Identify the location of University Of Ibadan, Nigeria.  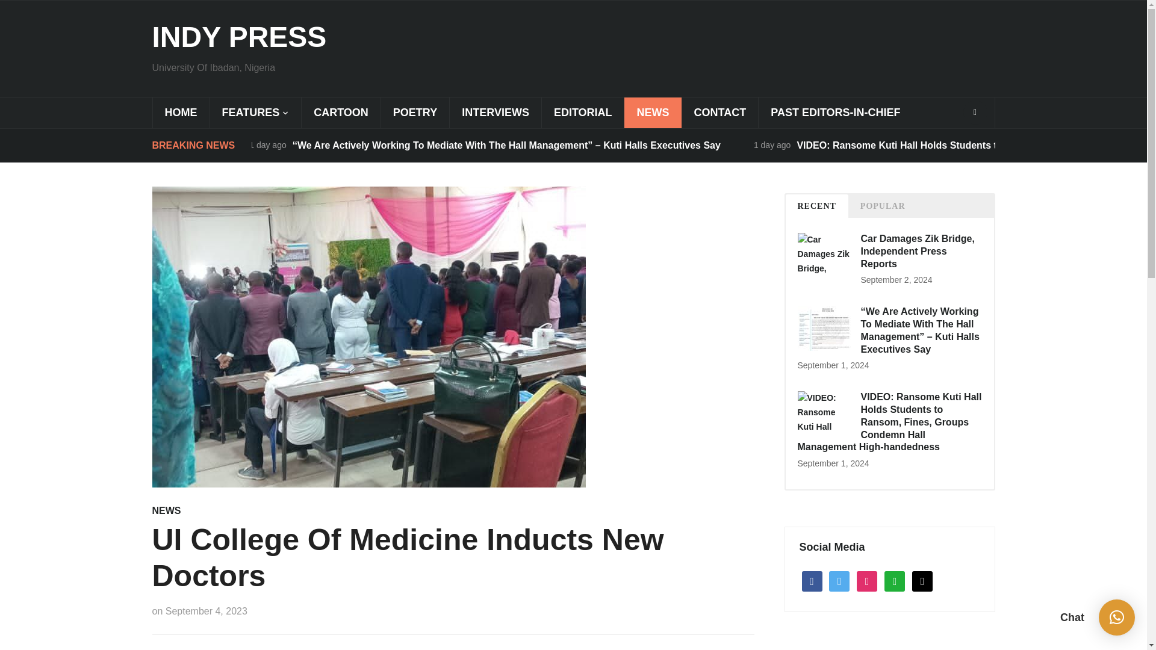
(238, 36).